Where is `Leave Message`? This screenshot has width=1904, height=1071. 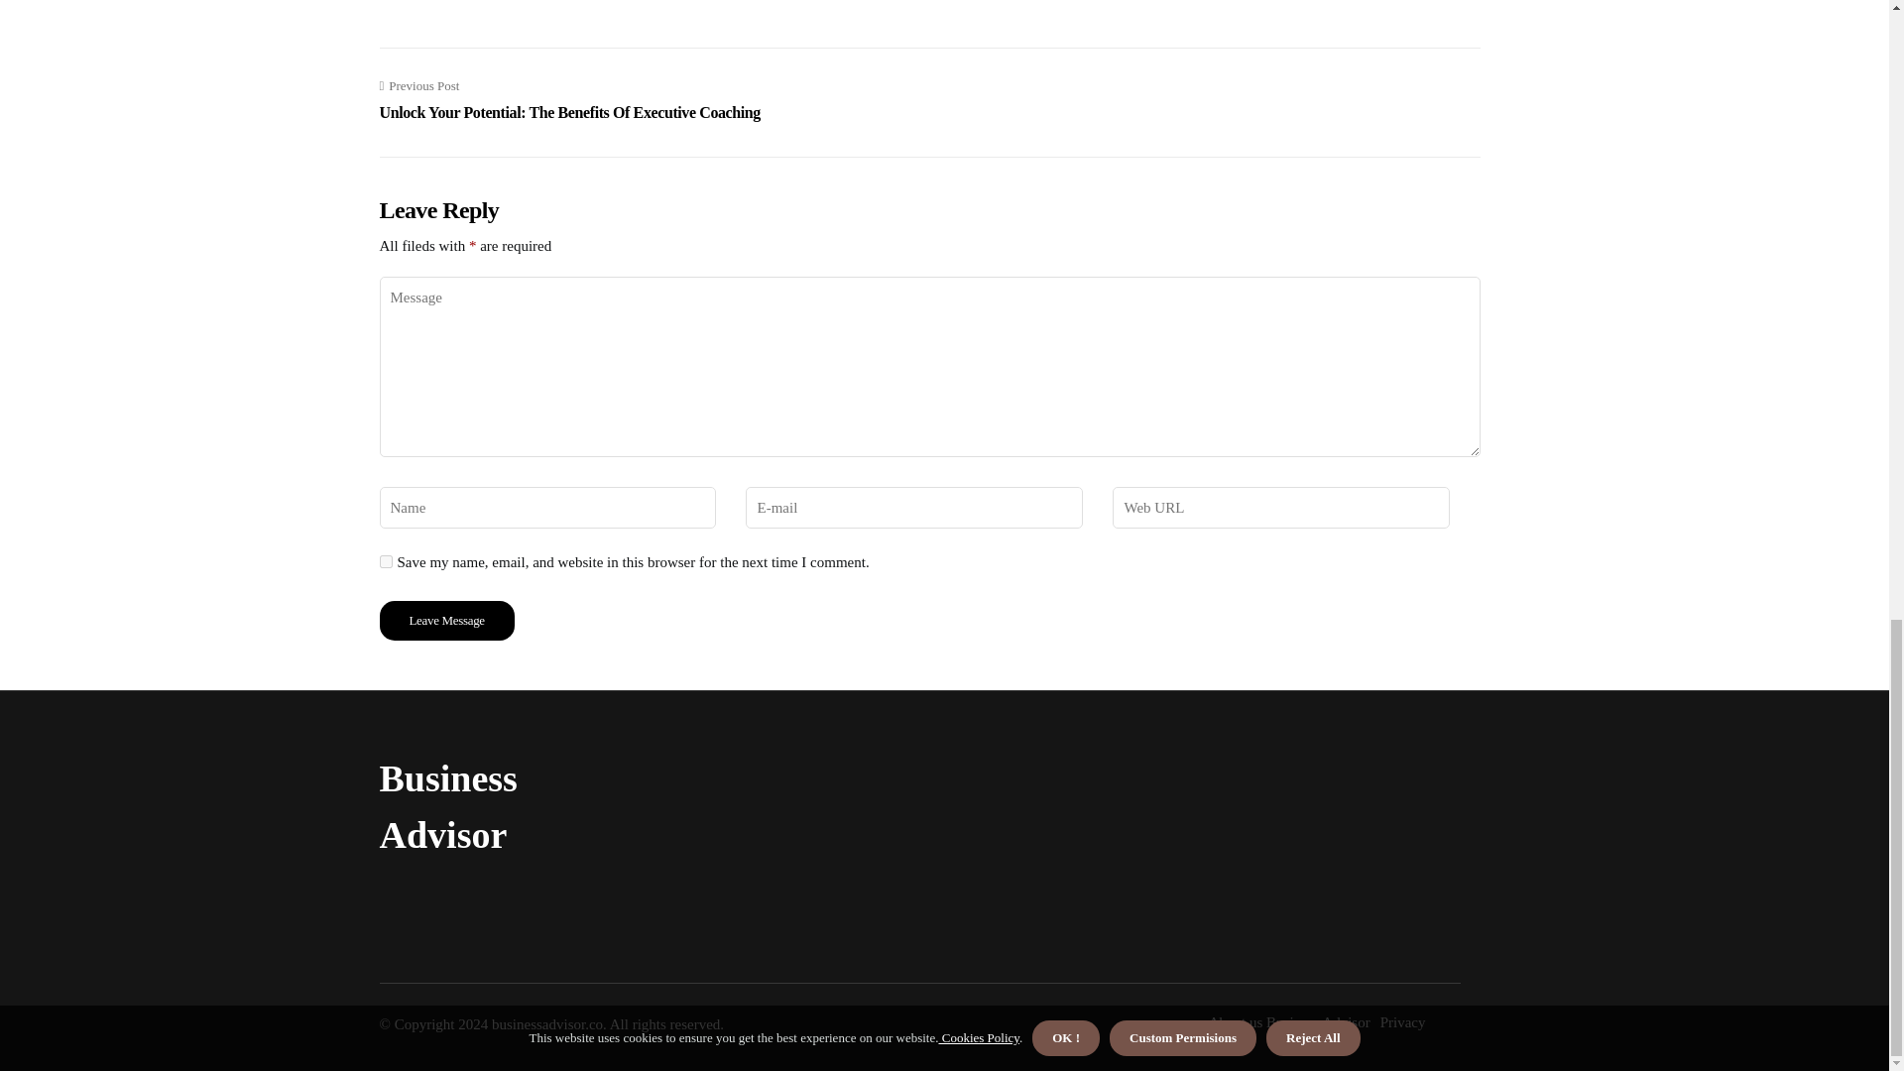 Leave Message is located at coordinates (446, 620).